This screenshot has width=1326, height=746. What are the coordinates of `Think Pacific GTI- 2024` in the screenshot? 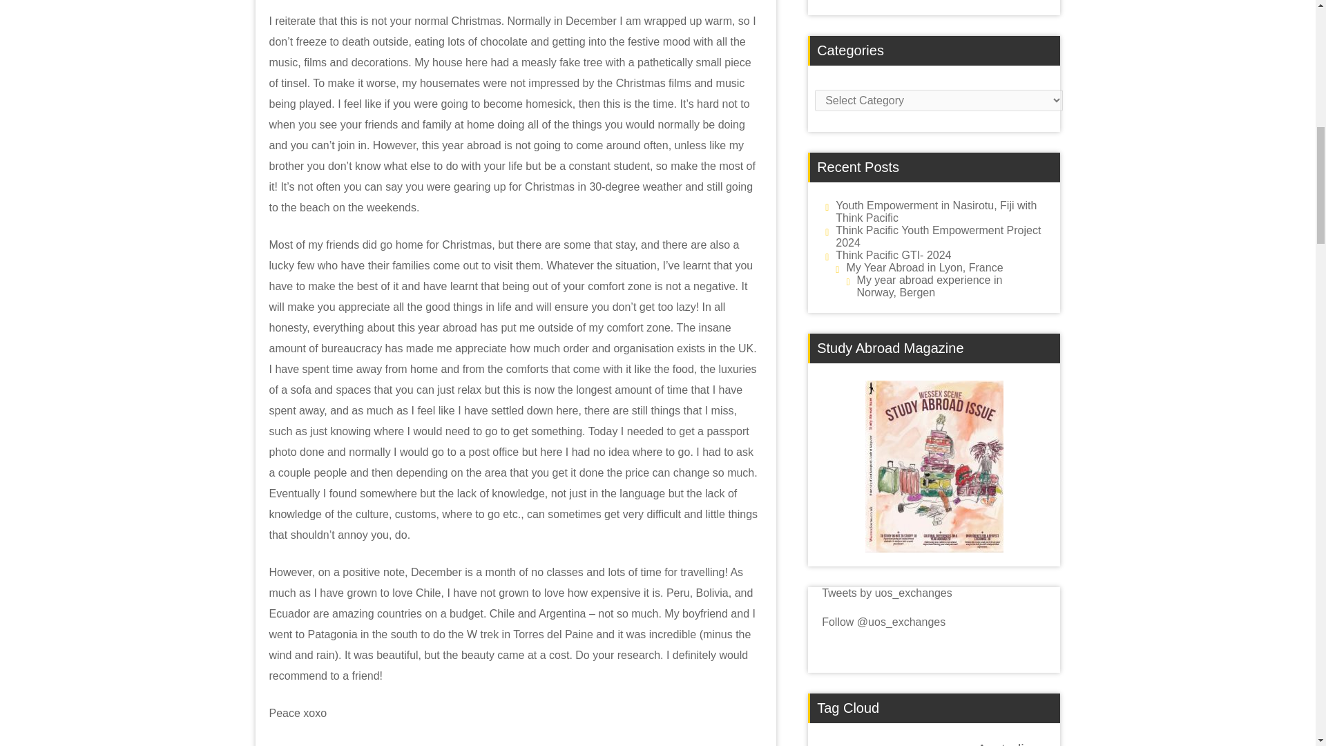 It's located at (892, 255).